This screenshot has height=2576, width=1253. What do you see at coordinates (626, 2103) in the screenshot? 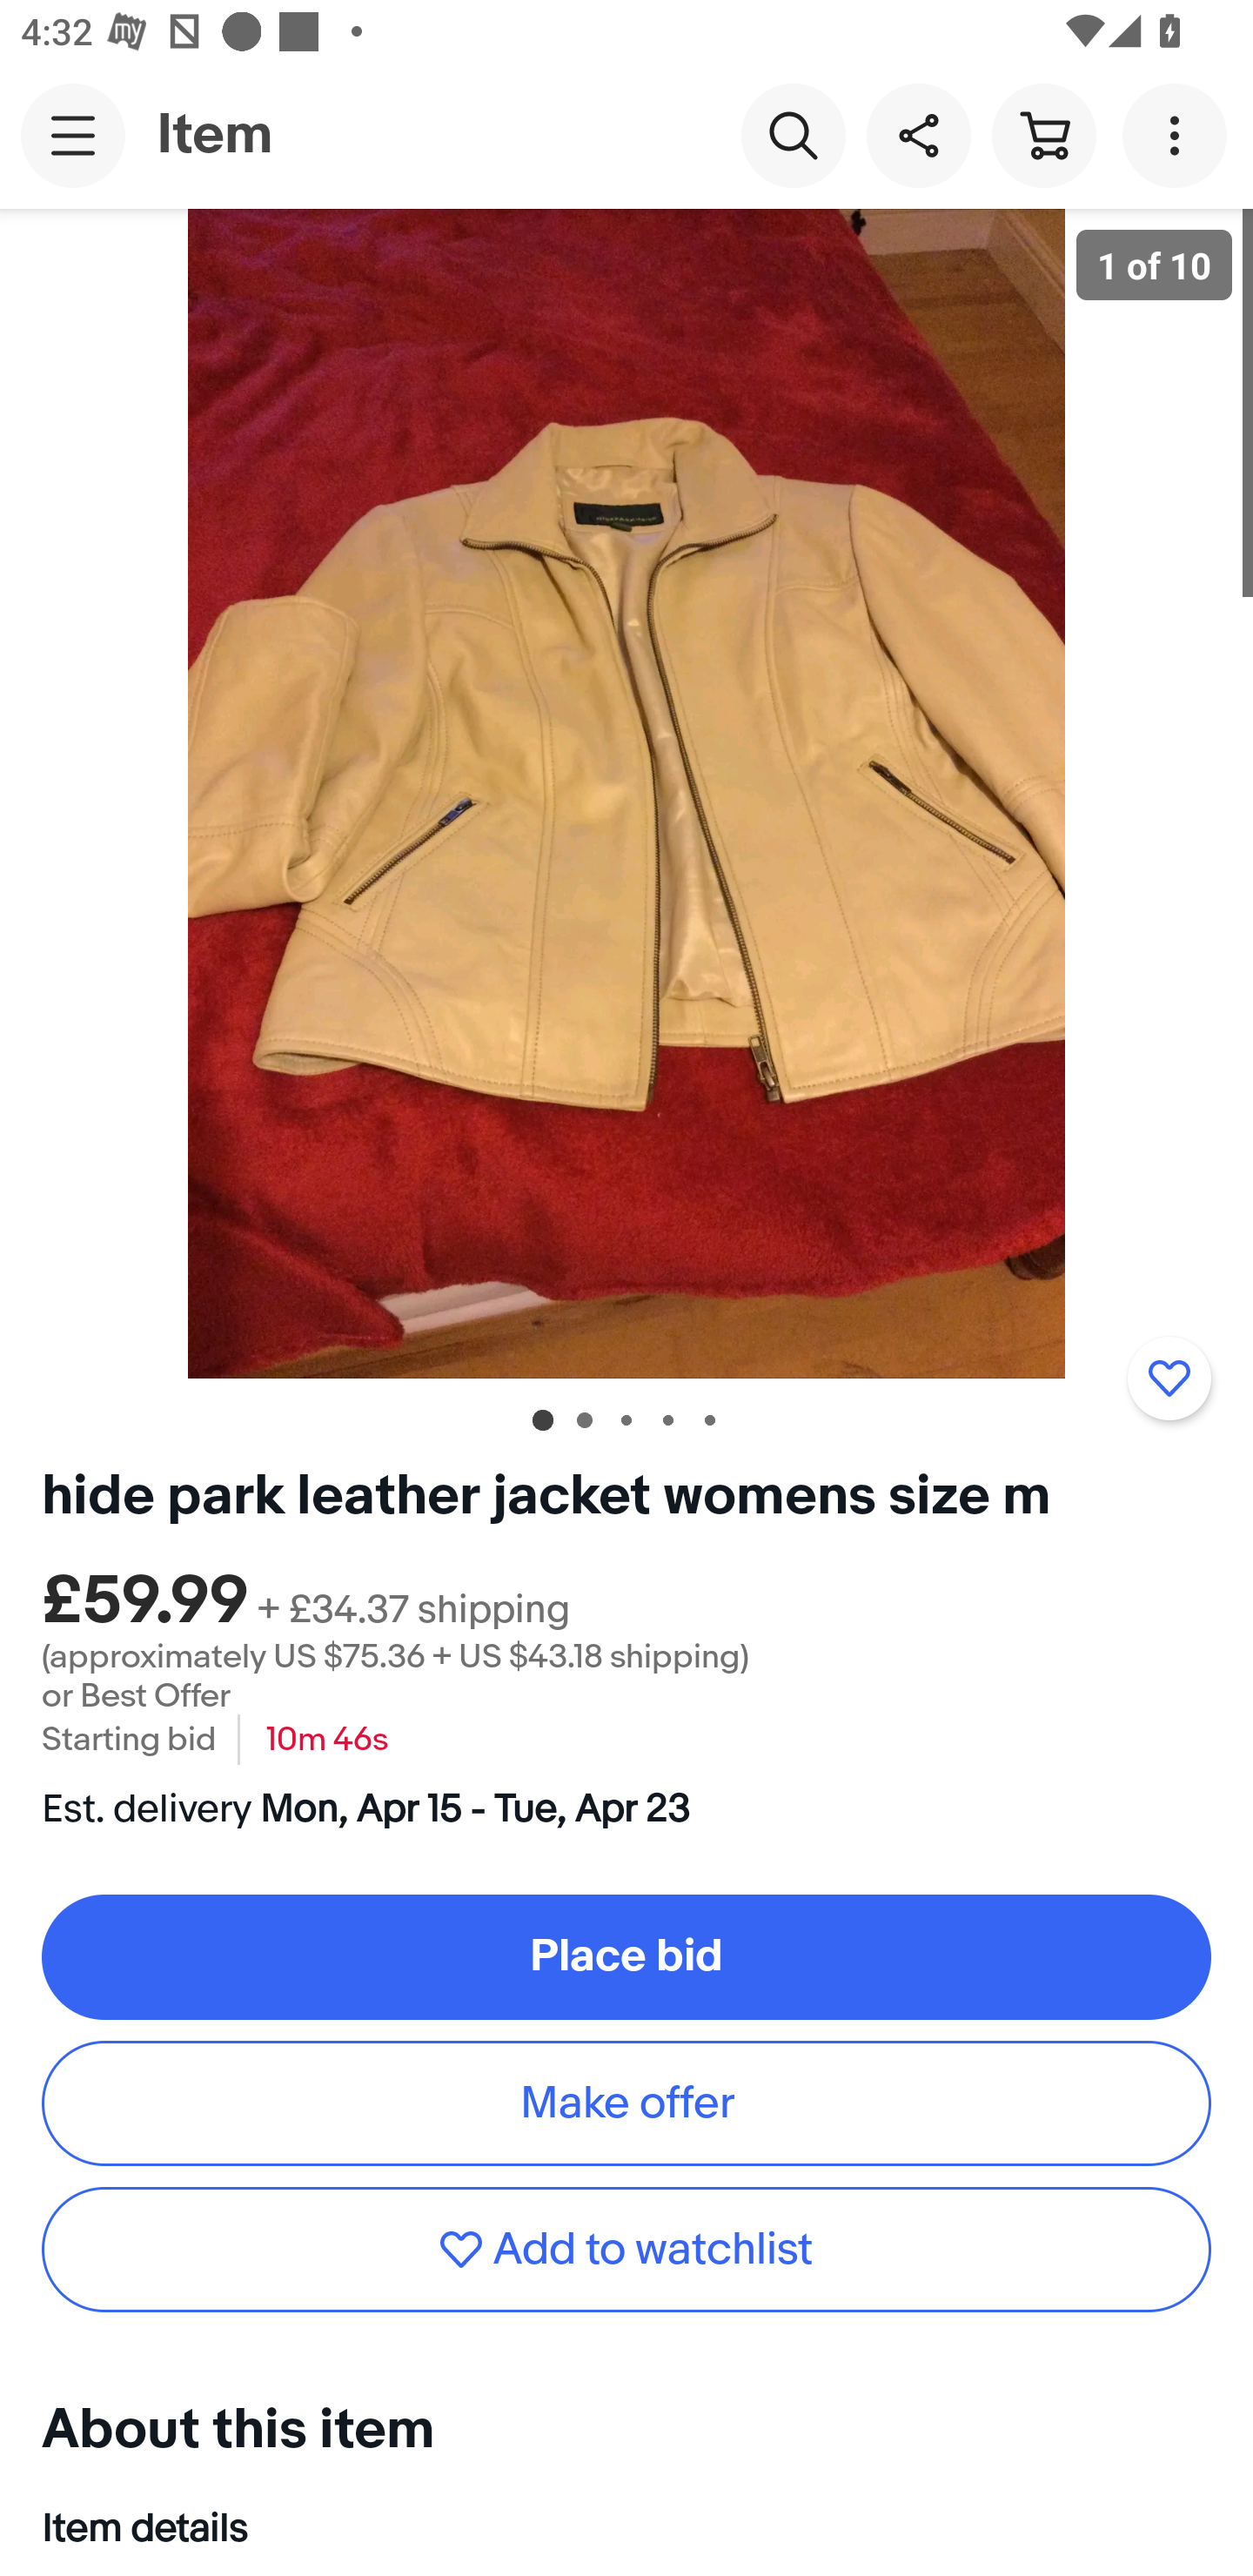
I see `Make offer` at bounding box center [626, 2103].